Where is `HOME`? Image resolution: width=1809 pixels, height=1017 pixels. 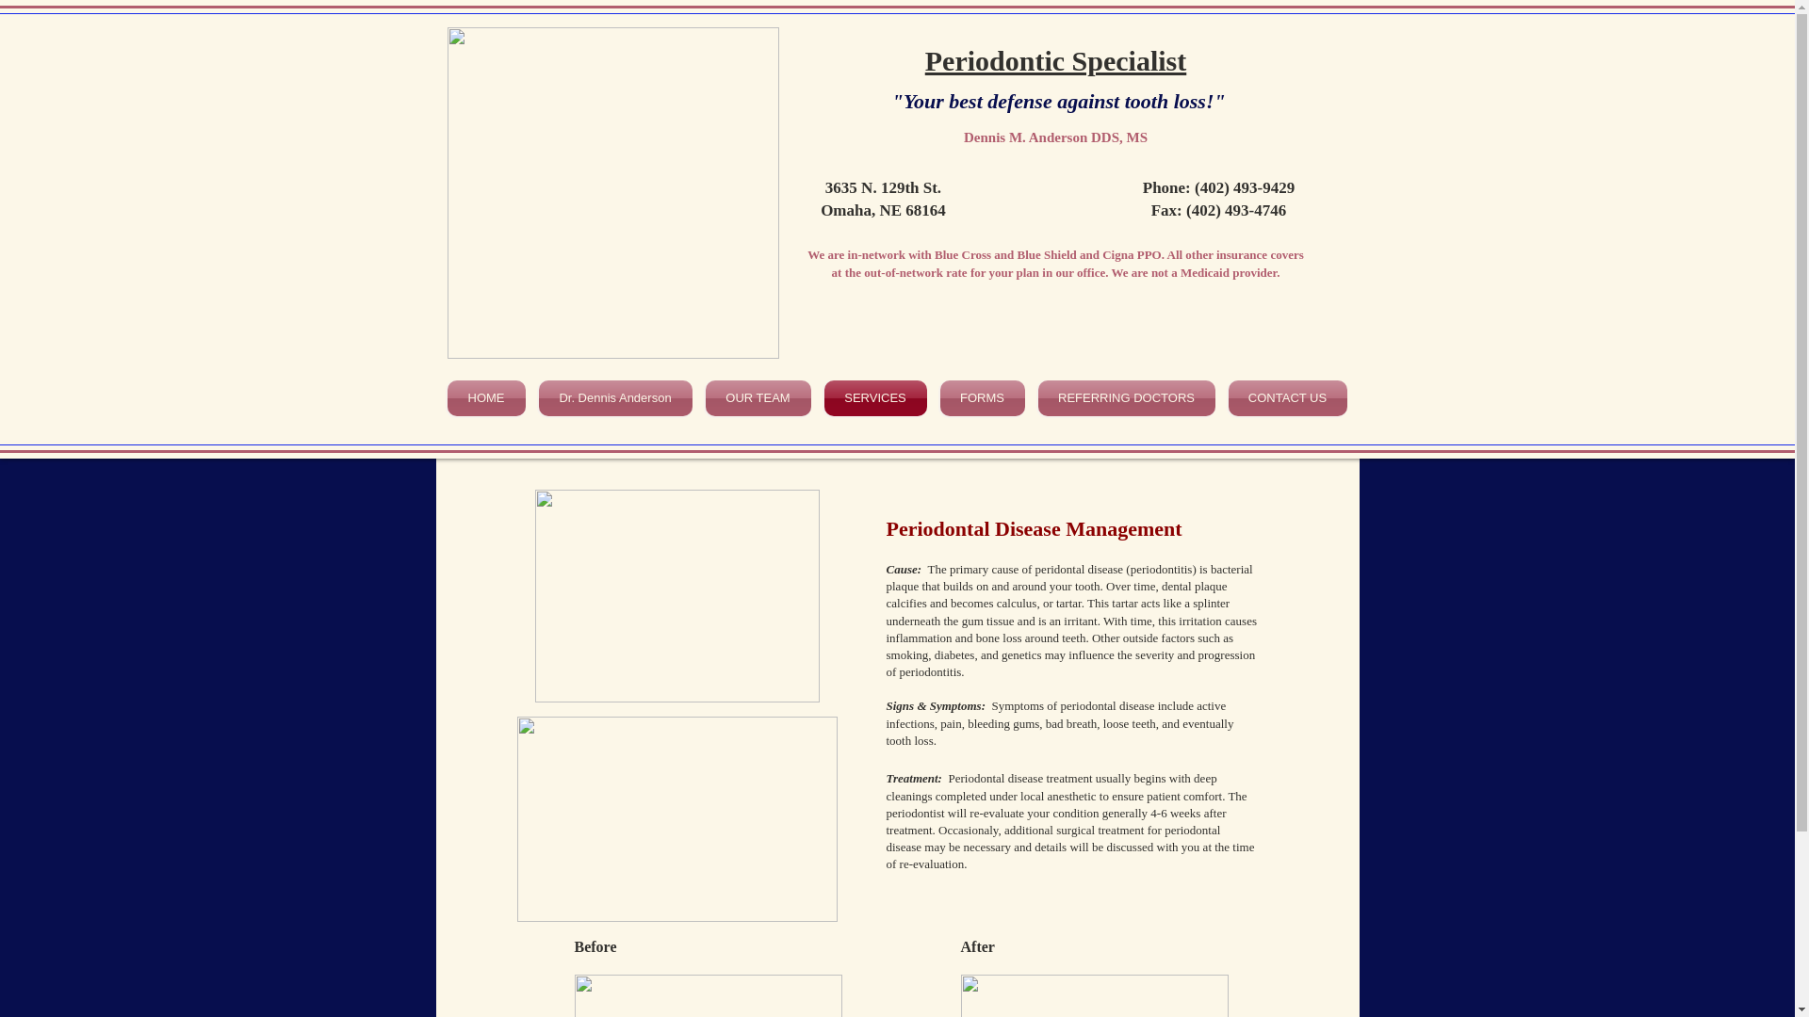
HOME is located at coordinates (489, 397).